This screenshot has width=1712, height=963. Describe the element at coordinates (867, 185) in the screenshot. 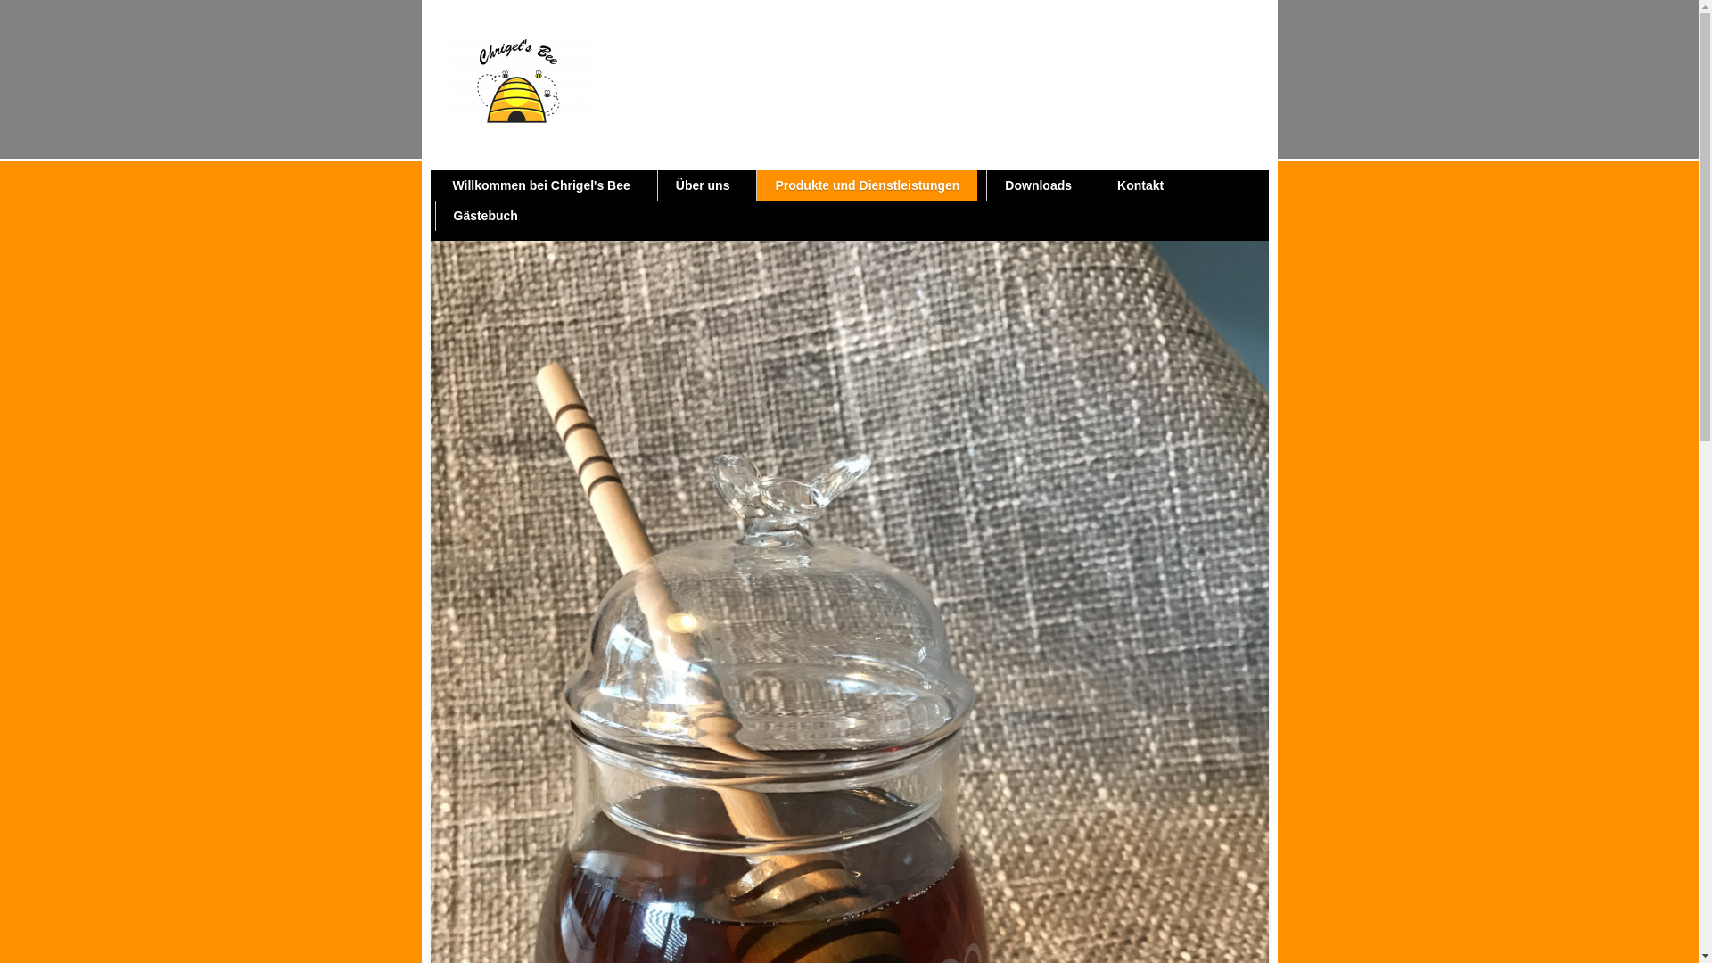

I see `Produkte und Dienstleistungen` at that location.